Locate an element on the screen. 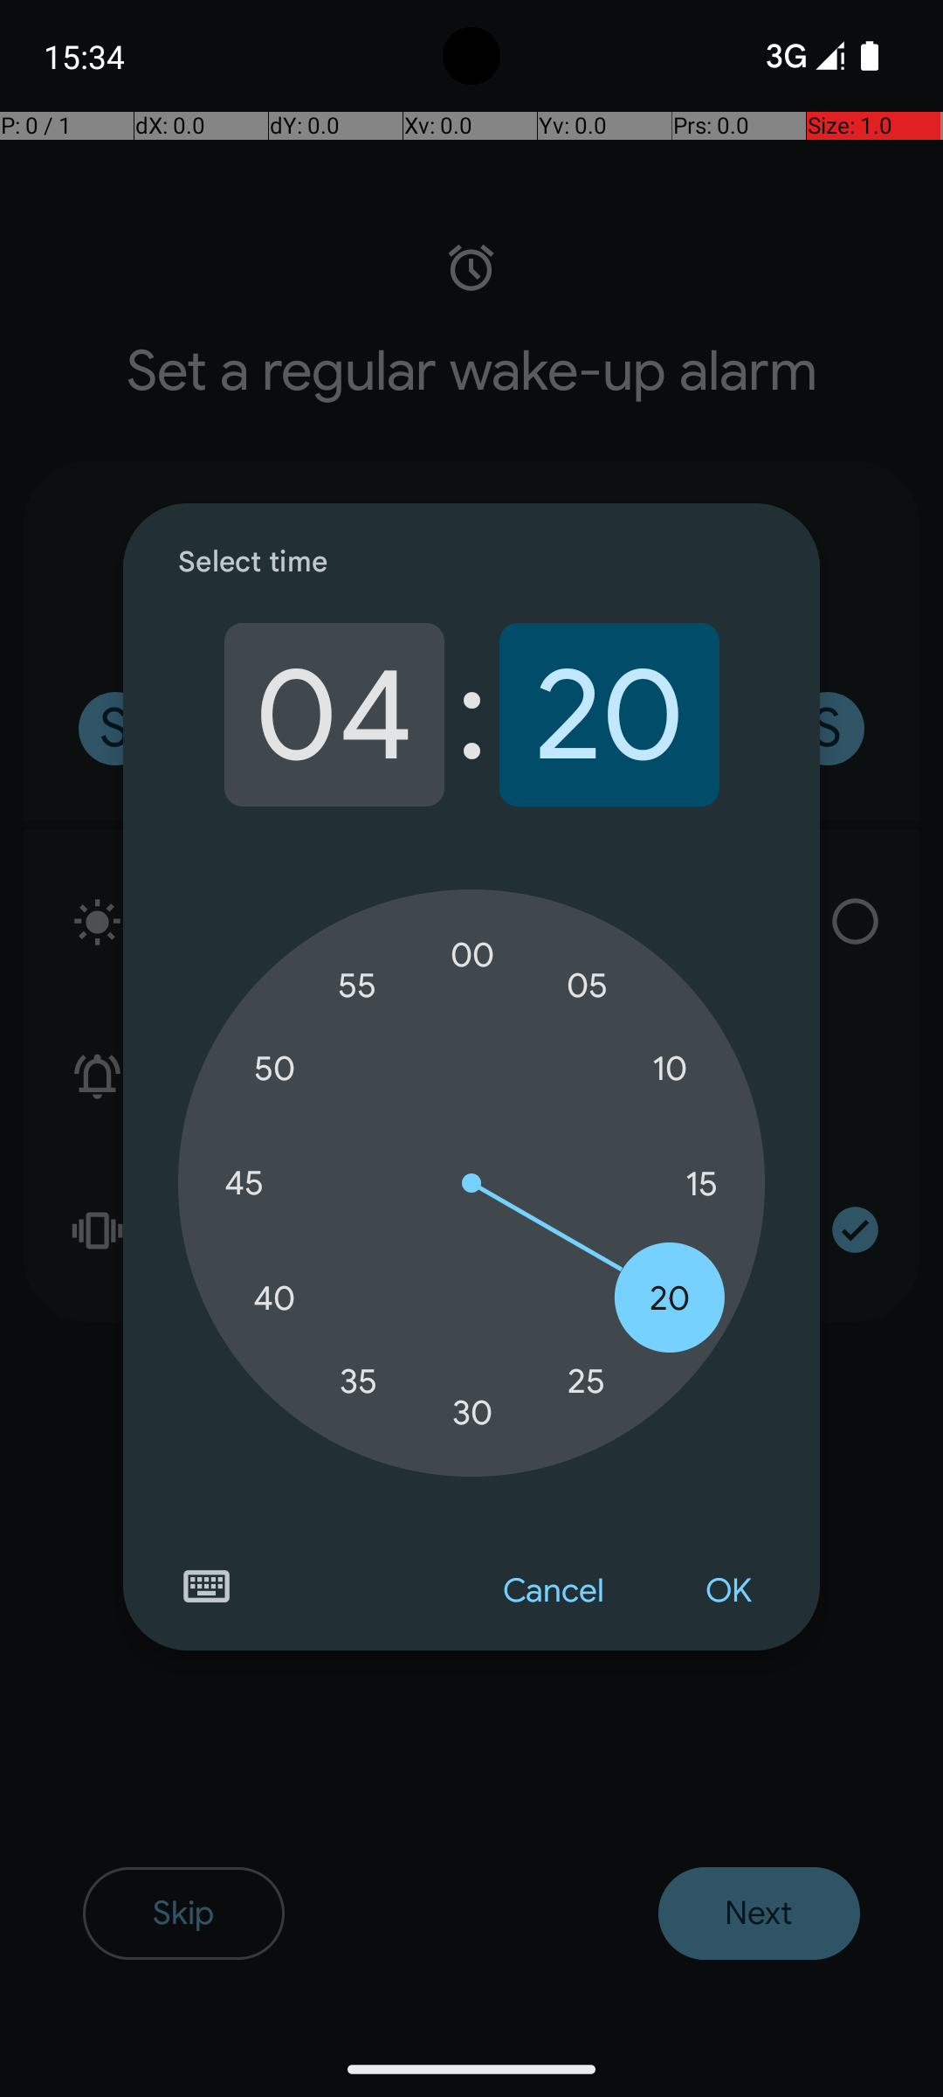  55 is located at coordinates (358, 986).